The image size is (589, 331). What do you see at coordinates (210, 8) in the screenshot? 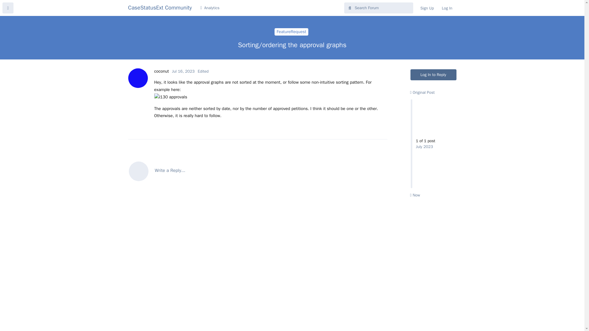
I see `Analytics` at bounding box center [210, 8].